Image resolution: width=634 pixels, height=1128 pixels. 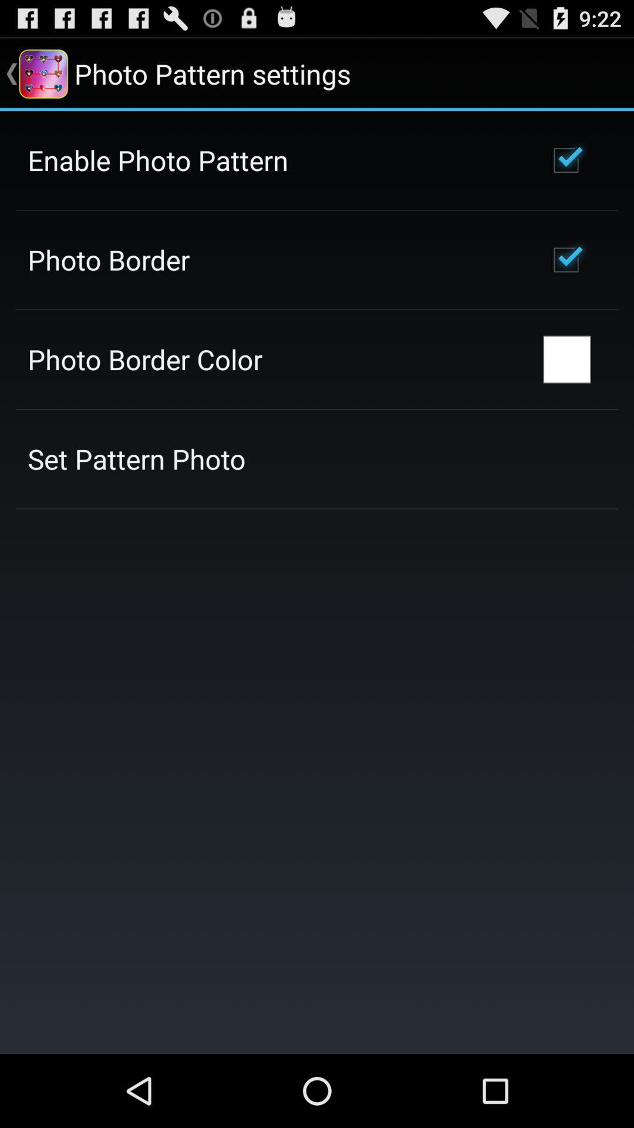 What do you see at coordinates (567, 360) in the screenshot?
I see `turn off the icon to the right of photo border color` at bounding box center [567, 360].